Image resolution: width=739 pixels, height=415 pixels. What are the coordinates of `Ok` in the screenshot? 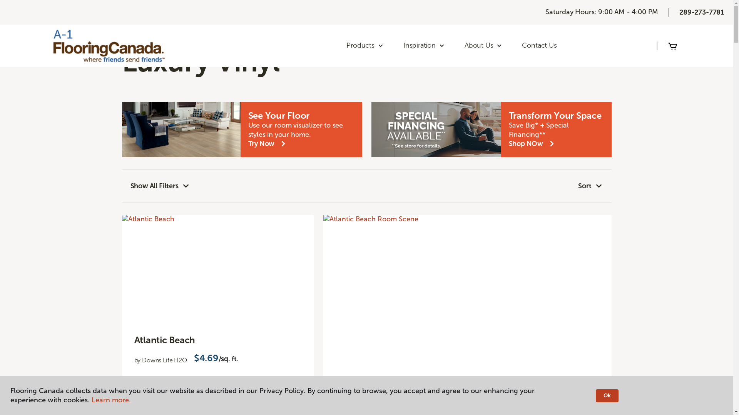 It's located at (607, 396).